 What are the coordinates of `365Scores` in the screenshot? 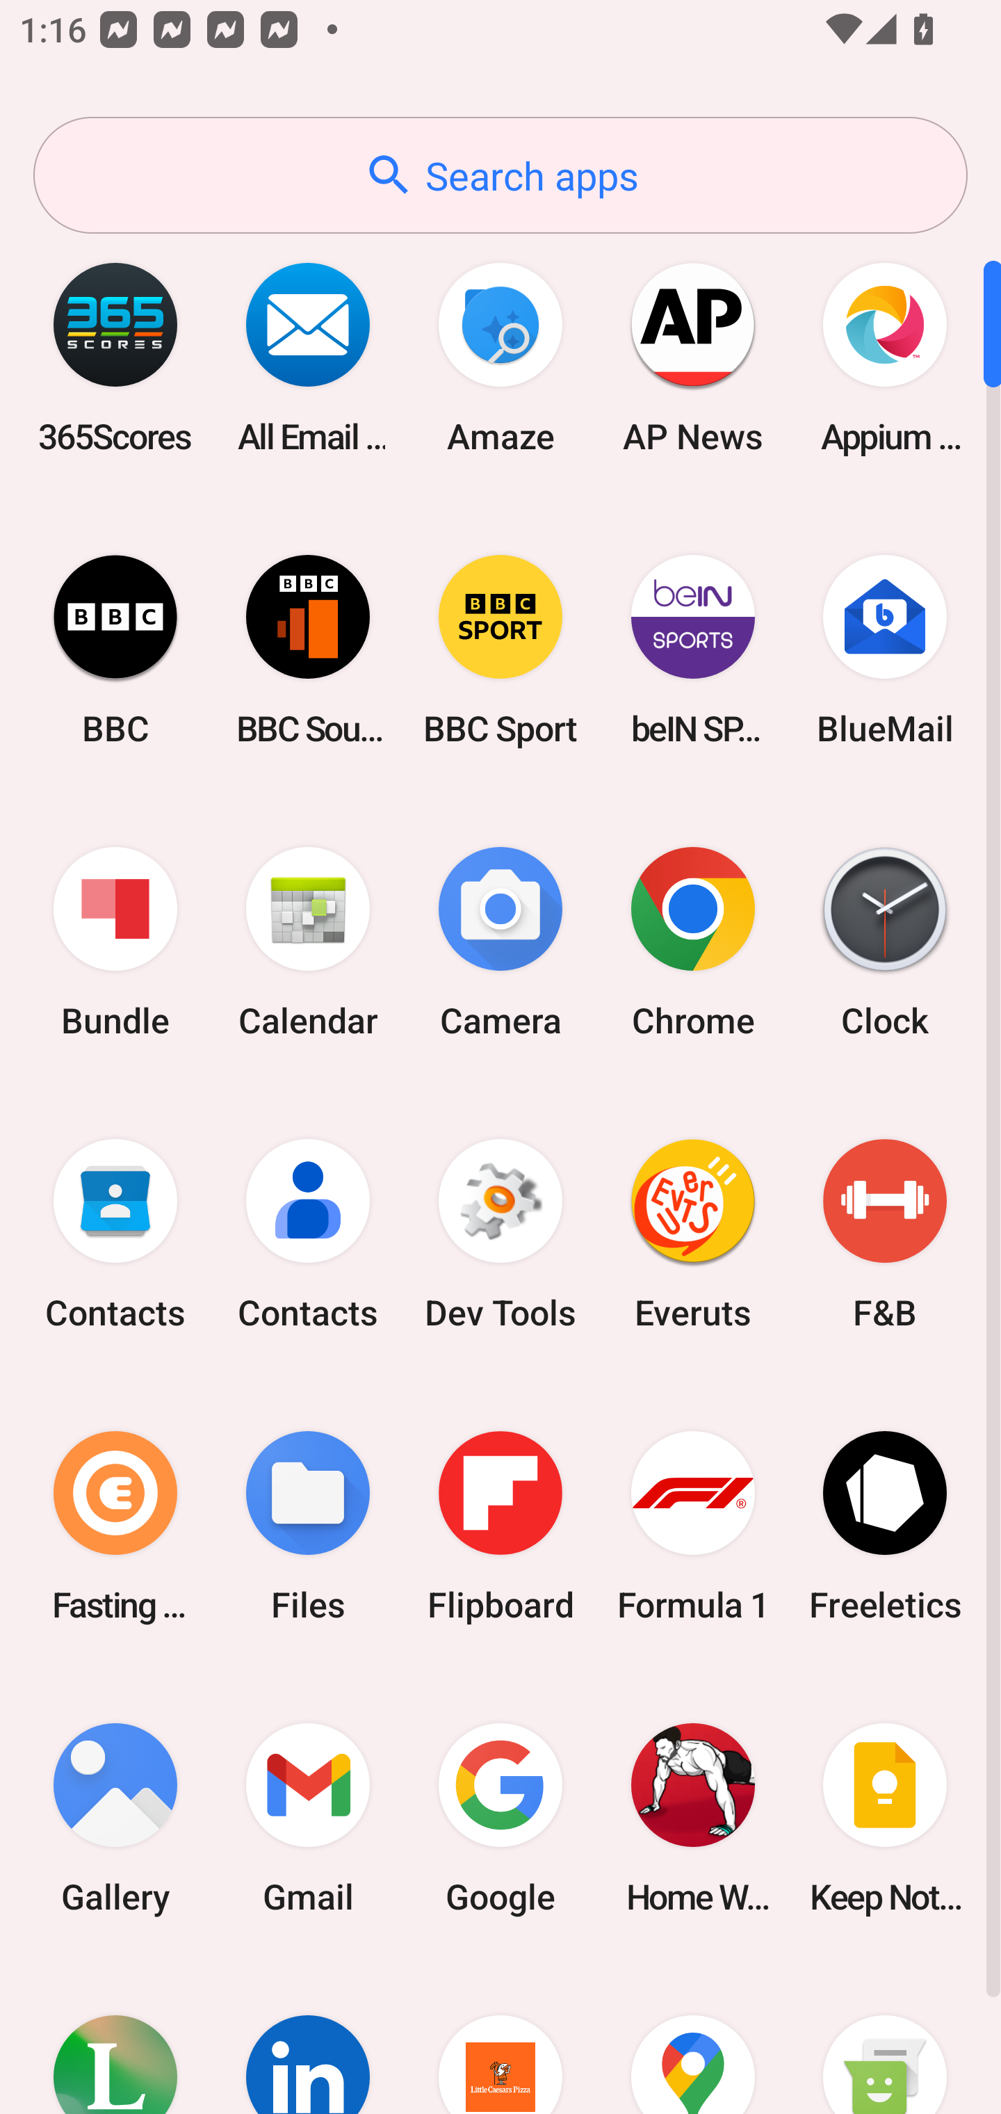 It's located at (115, 357).